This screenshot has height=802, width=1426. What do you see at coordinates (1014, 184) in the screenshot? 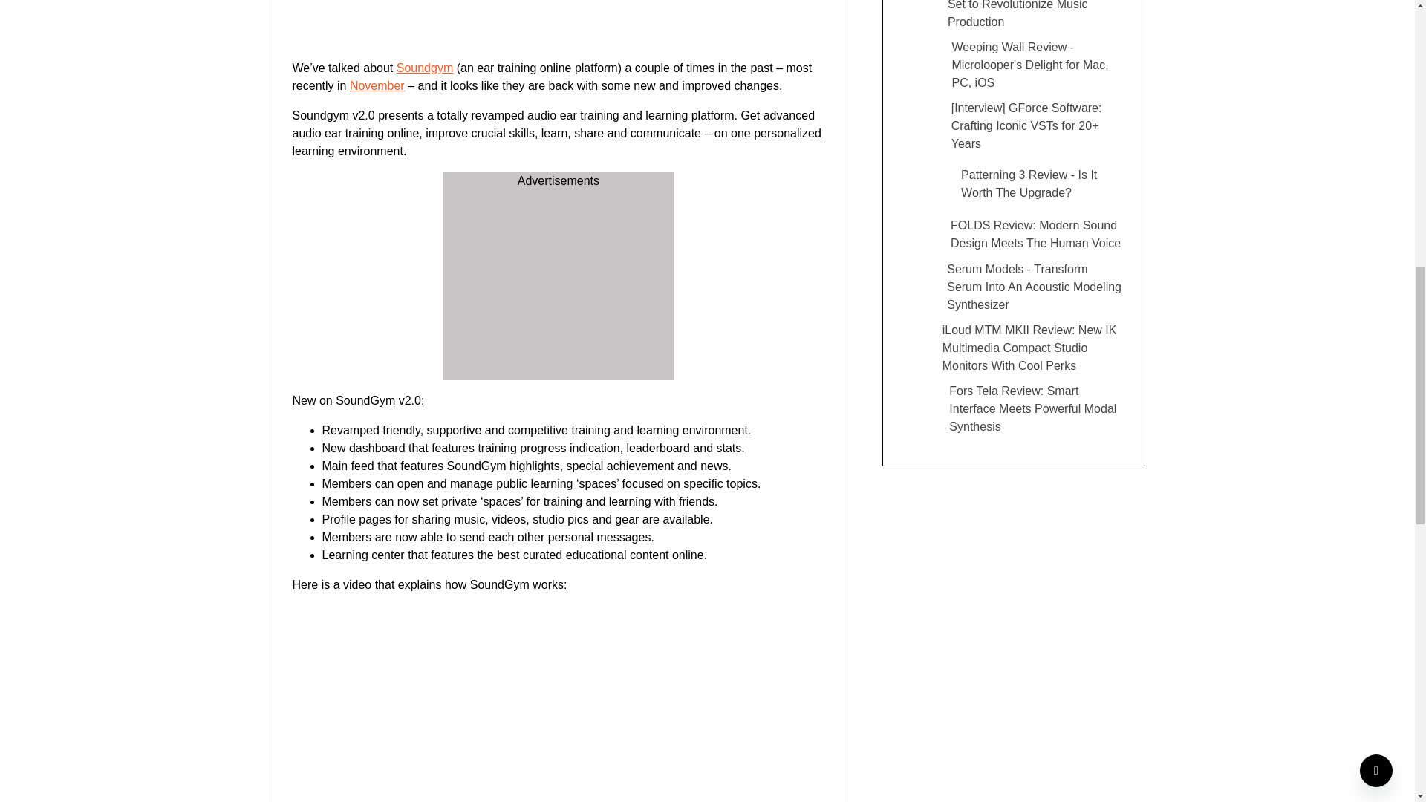
I see `Patterning 3 Review - Is It Worth The Upgrade?` at bounding box center [1014, 184].